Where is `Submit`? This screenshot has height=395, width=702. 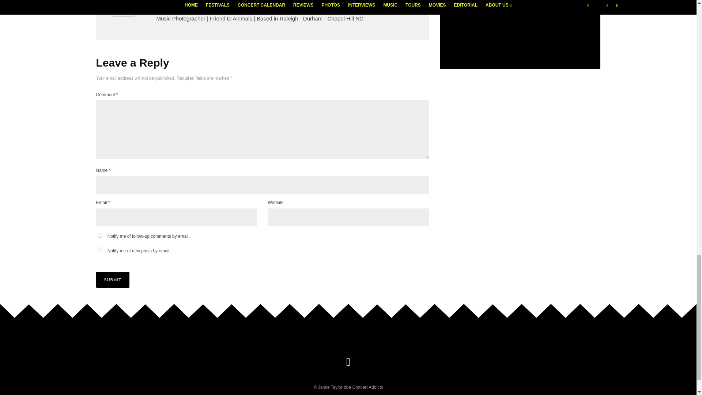 Submit is located at coordinates (112, 280).